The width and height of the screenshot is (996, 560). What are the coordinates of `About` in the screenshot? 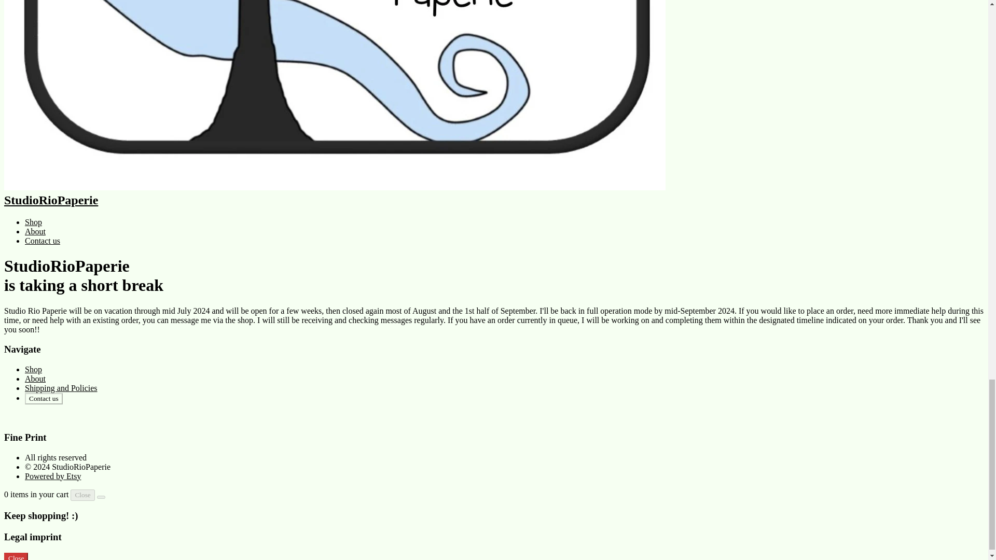 It's located at (35, 379).